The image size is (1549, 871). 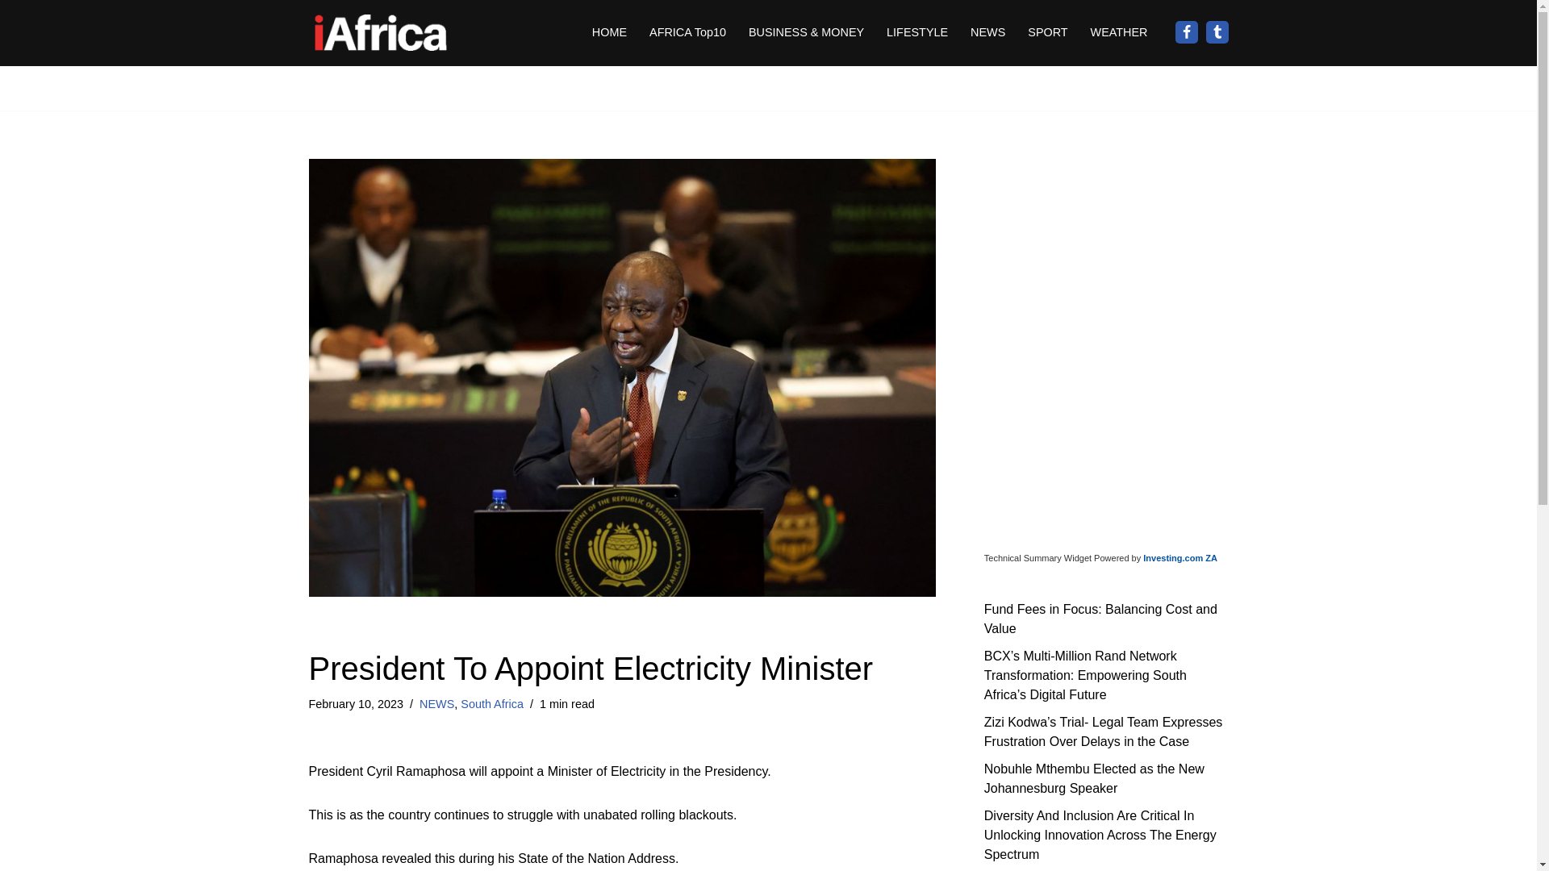 I want to click on Twitter, so click(x=1217, y=32).